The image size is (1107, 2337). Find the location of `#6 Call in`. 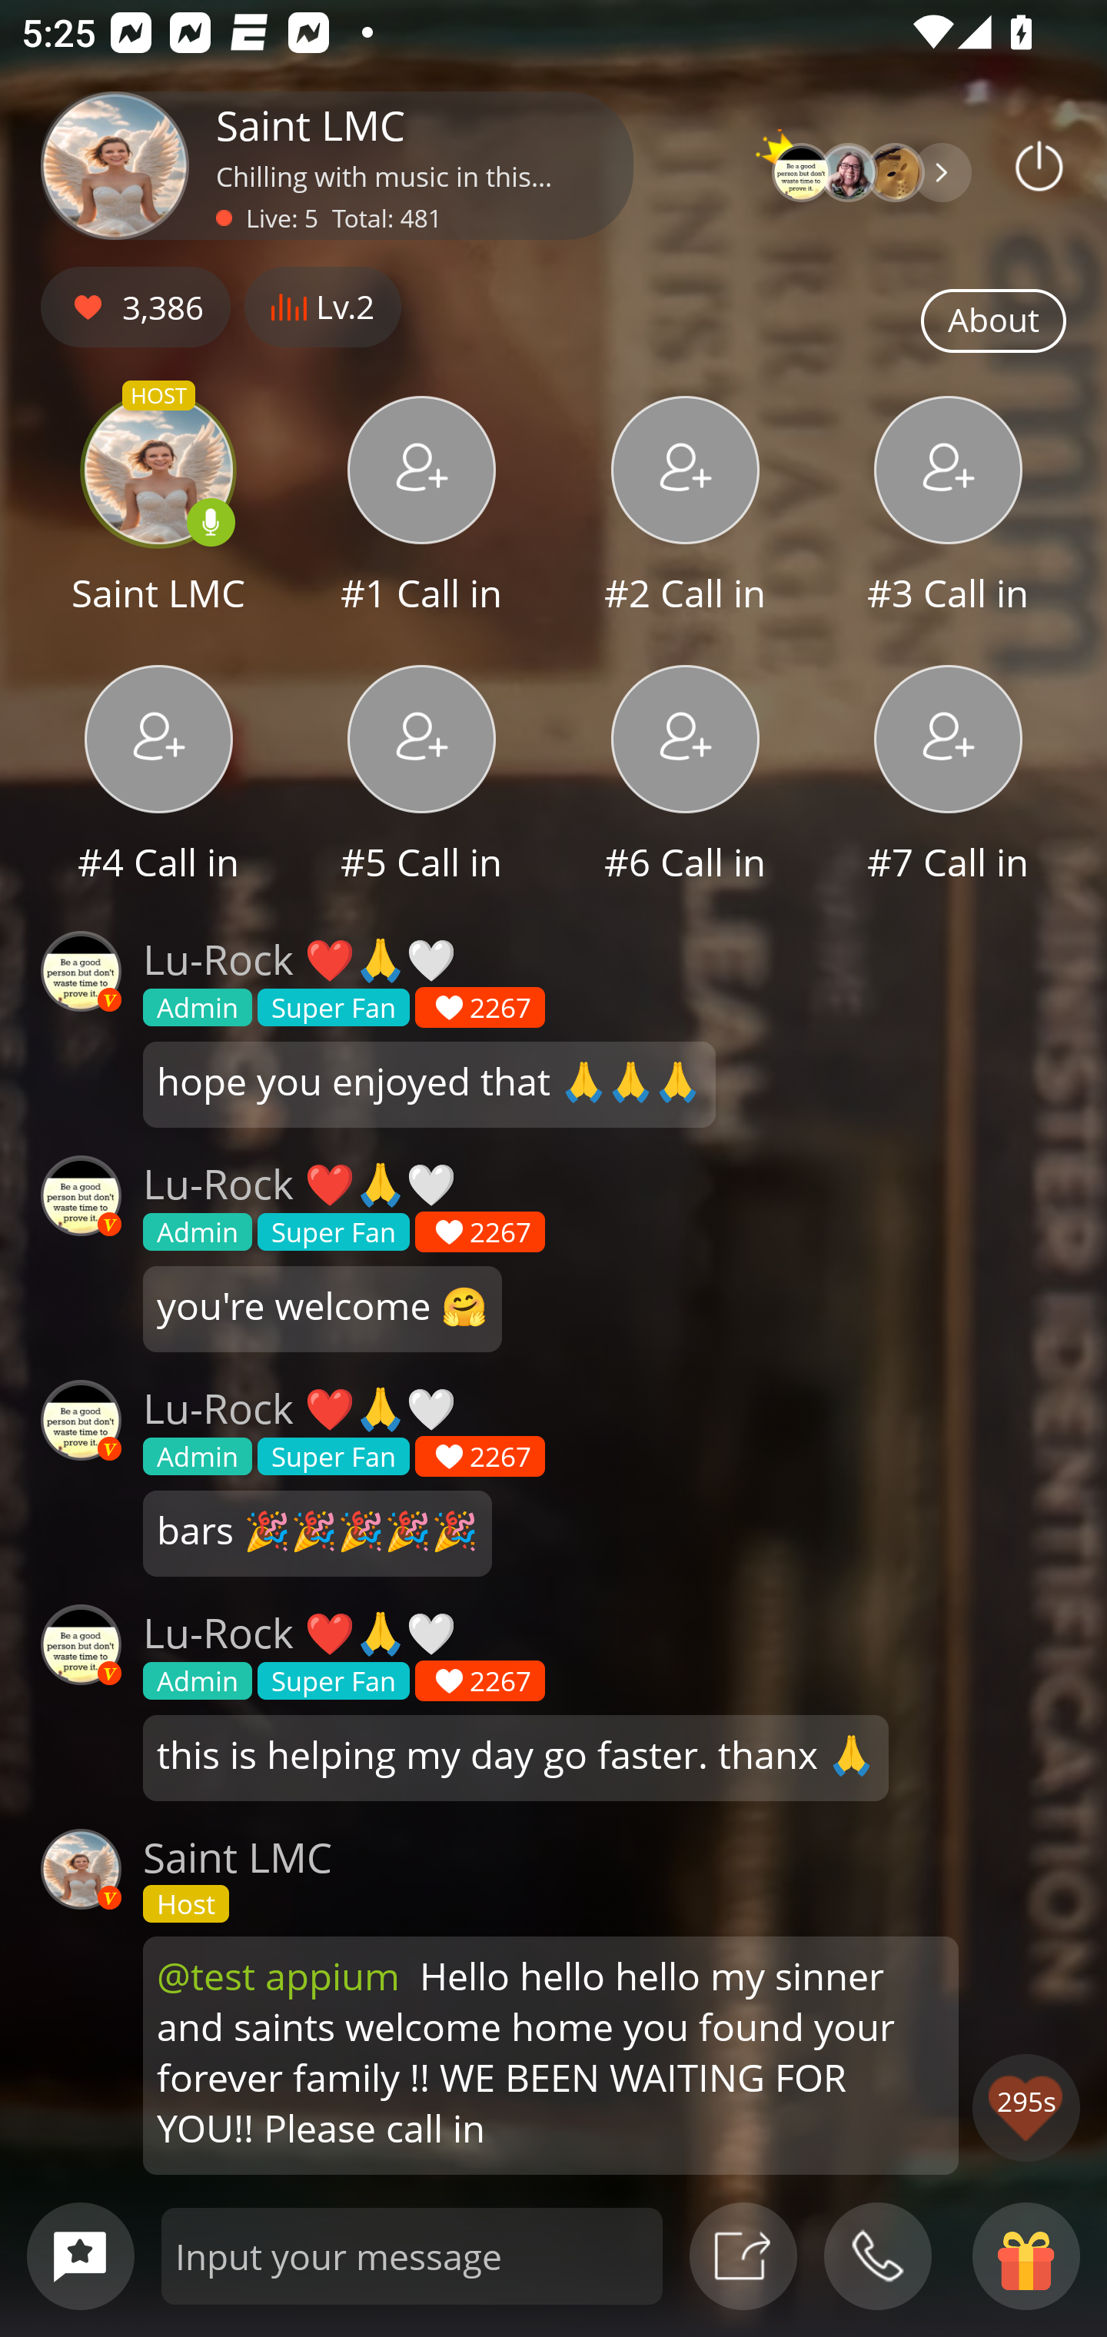

#6 Call in is located at coordinates (685, 776).